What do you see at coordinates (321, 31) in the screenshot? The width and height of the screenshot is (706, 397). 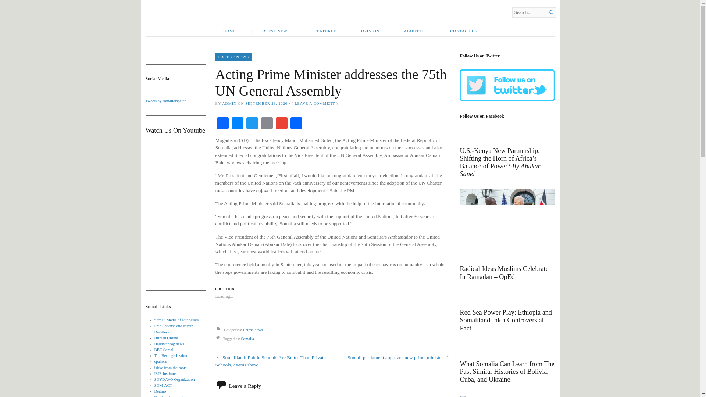 I see `FEATURED` at bounding box center [321, 31].